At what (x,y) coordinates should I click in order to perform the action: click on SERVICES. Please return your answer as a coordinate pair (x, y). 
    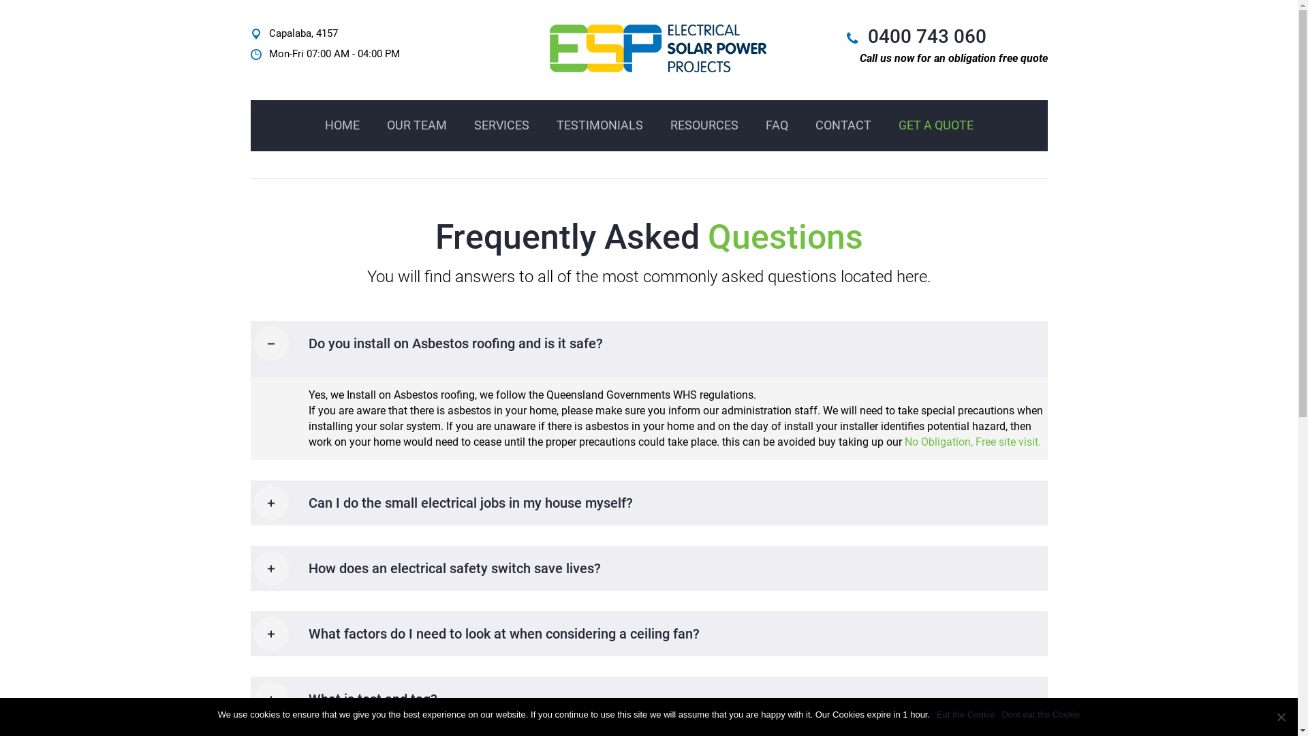
    Looking at the image, I should click on (501, 125).